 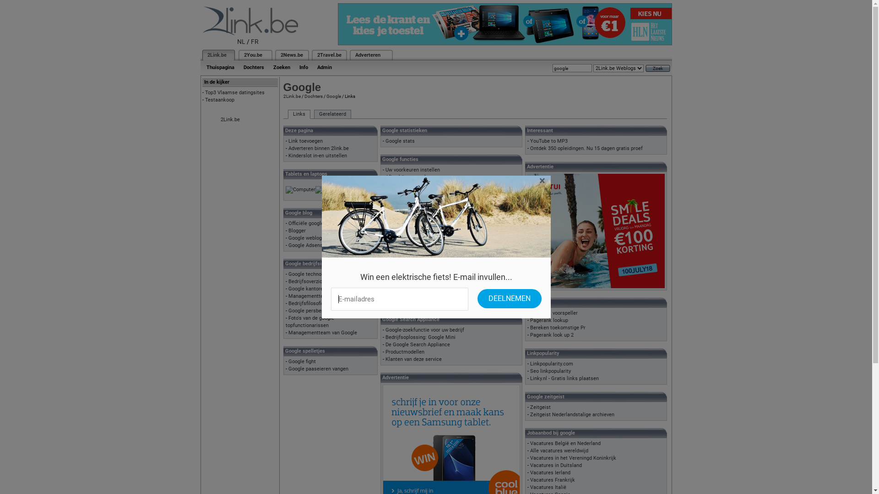 I want to click on Dochters, so click(x=254, y=68).